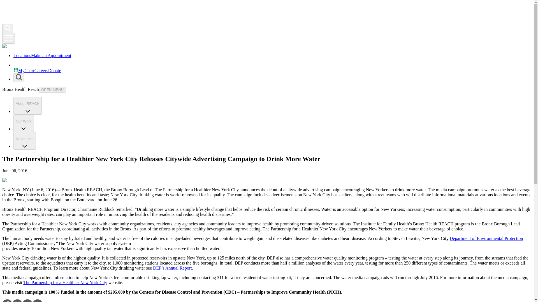 This screenshot has width=538, height=302. I want to click on Our Work, so click(24, 124).